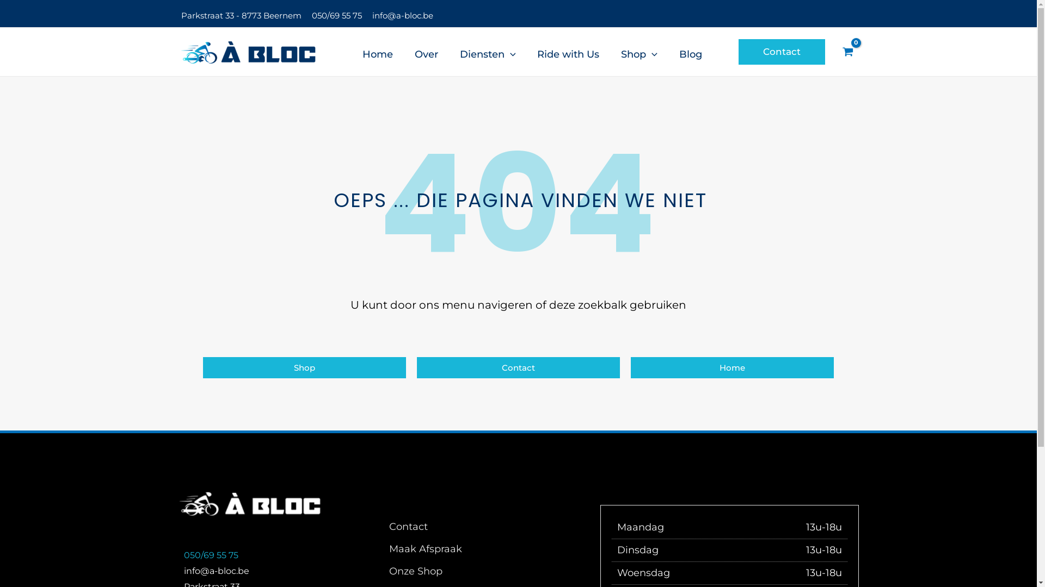  I want to click on Shop, so click(304, 367).